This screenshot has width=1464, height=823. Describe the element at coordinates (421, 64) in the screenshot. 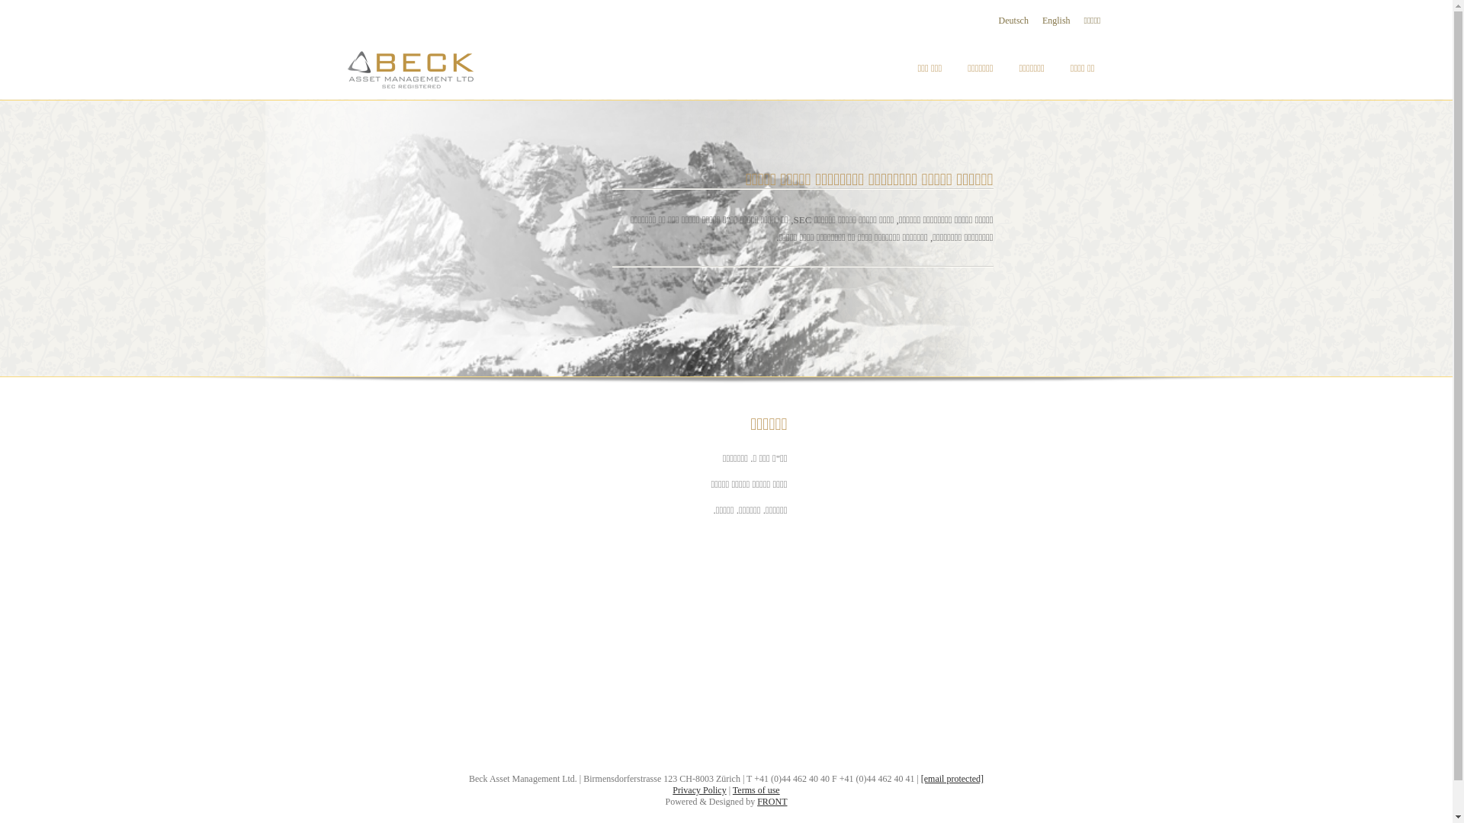

I see `Beck` at that location.